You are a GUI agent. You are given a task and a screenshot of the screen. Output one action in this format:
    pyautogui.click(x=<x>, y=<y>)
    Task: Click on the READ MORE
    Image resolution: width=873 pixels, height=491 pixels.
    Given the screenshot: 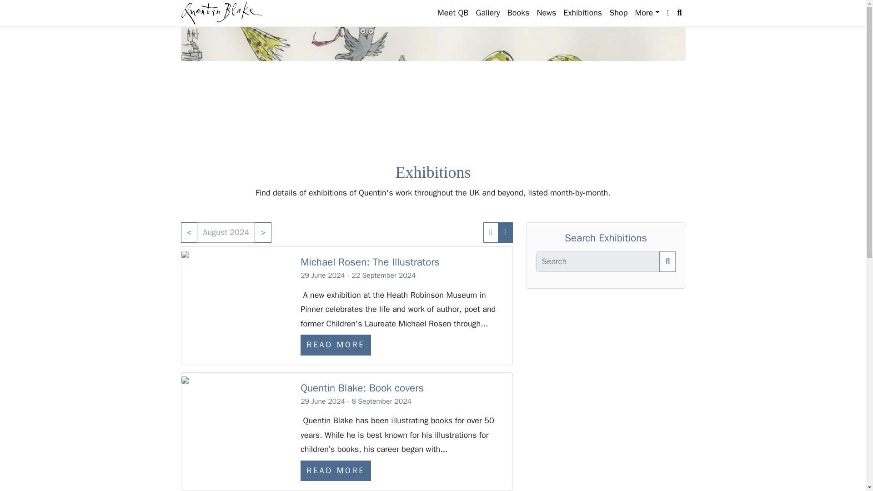 What is the action you would take?
    pyautogui.click(x=336, y=471)
    